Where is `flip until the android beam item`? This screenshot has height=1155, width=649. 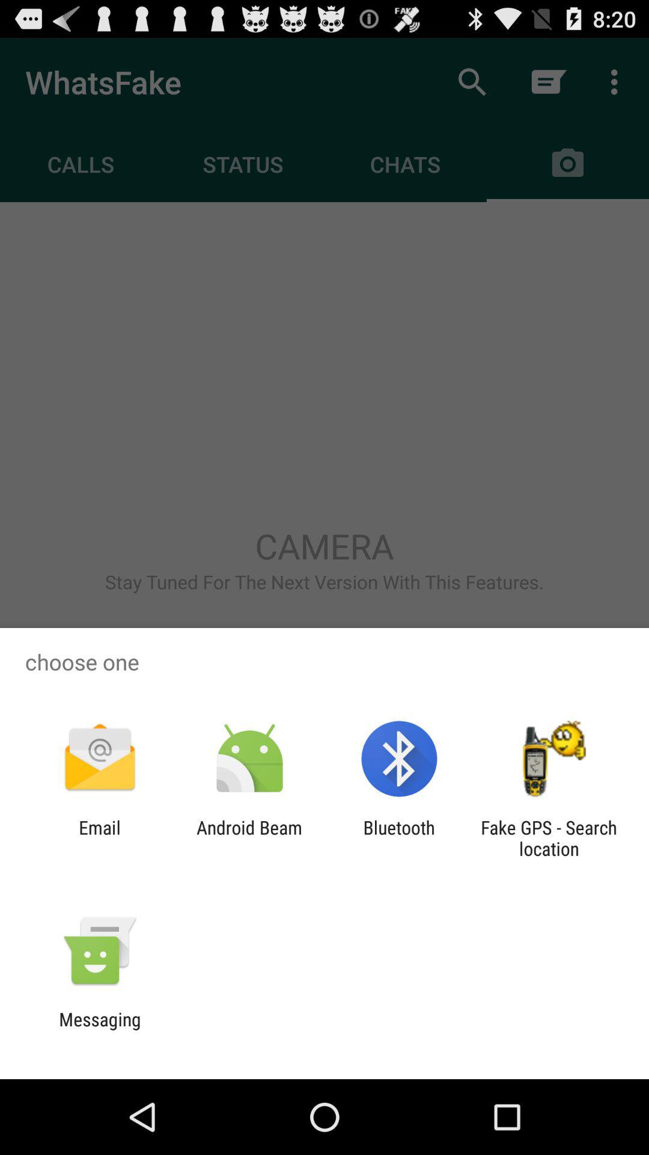
flip until the android beam item is located at coordinates (249, 838).